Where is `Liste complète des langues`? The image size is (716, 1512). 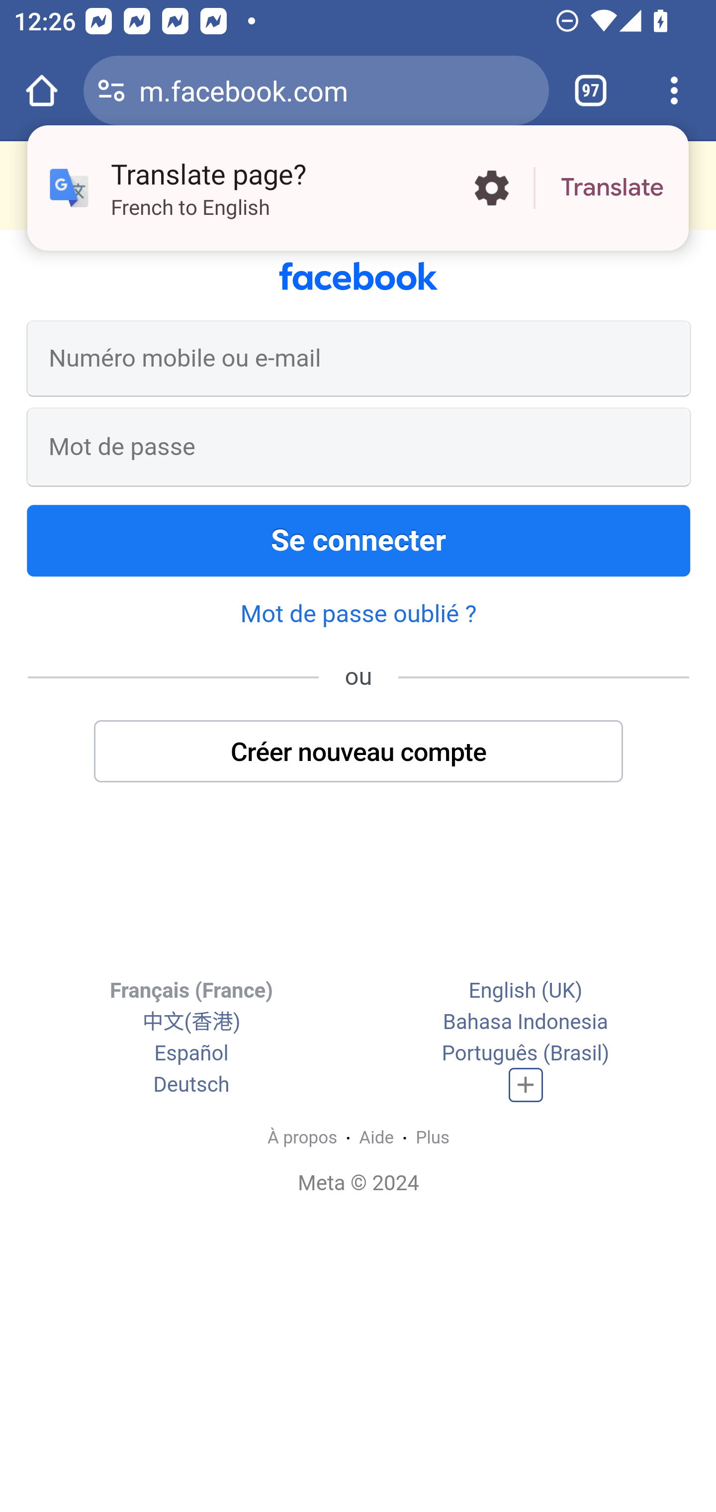
Liste complète des langues is located at coordinates (526, 1085).